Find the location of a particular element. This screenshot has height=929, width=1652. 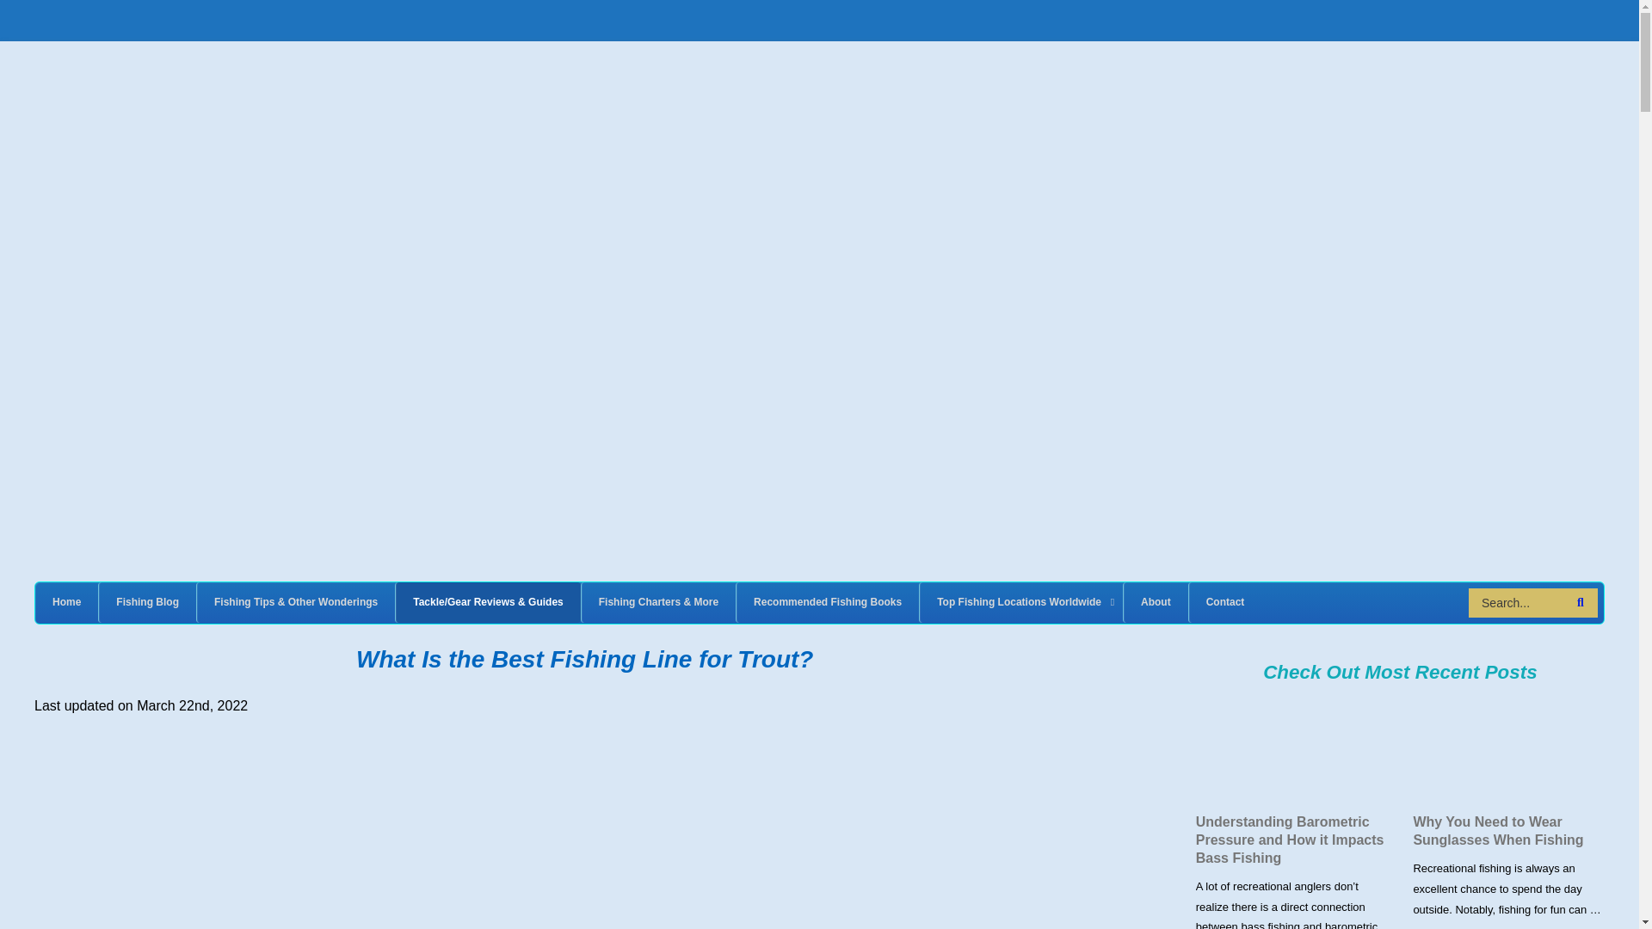

Fishing Blog is located at coordinates (146, 602).